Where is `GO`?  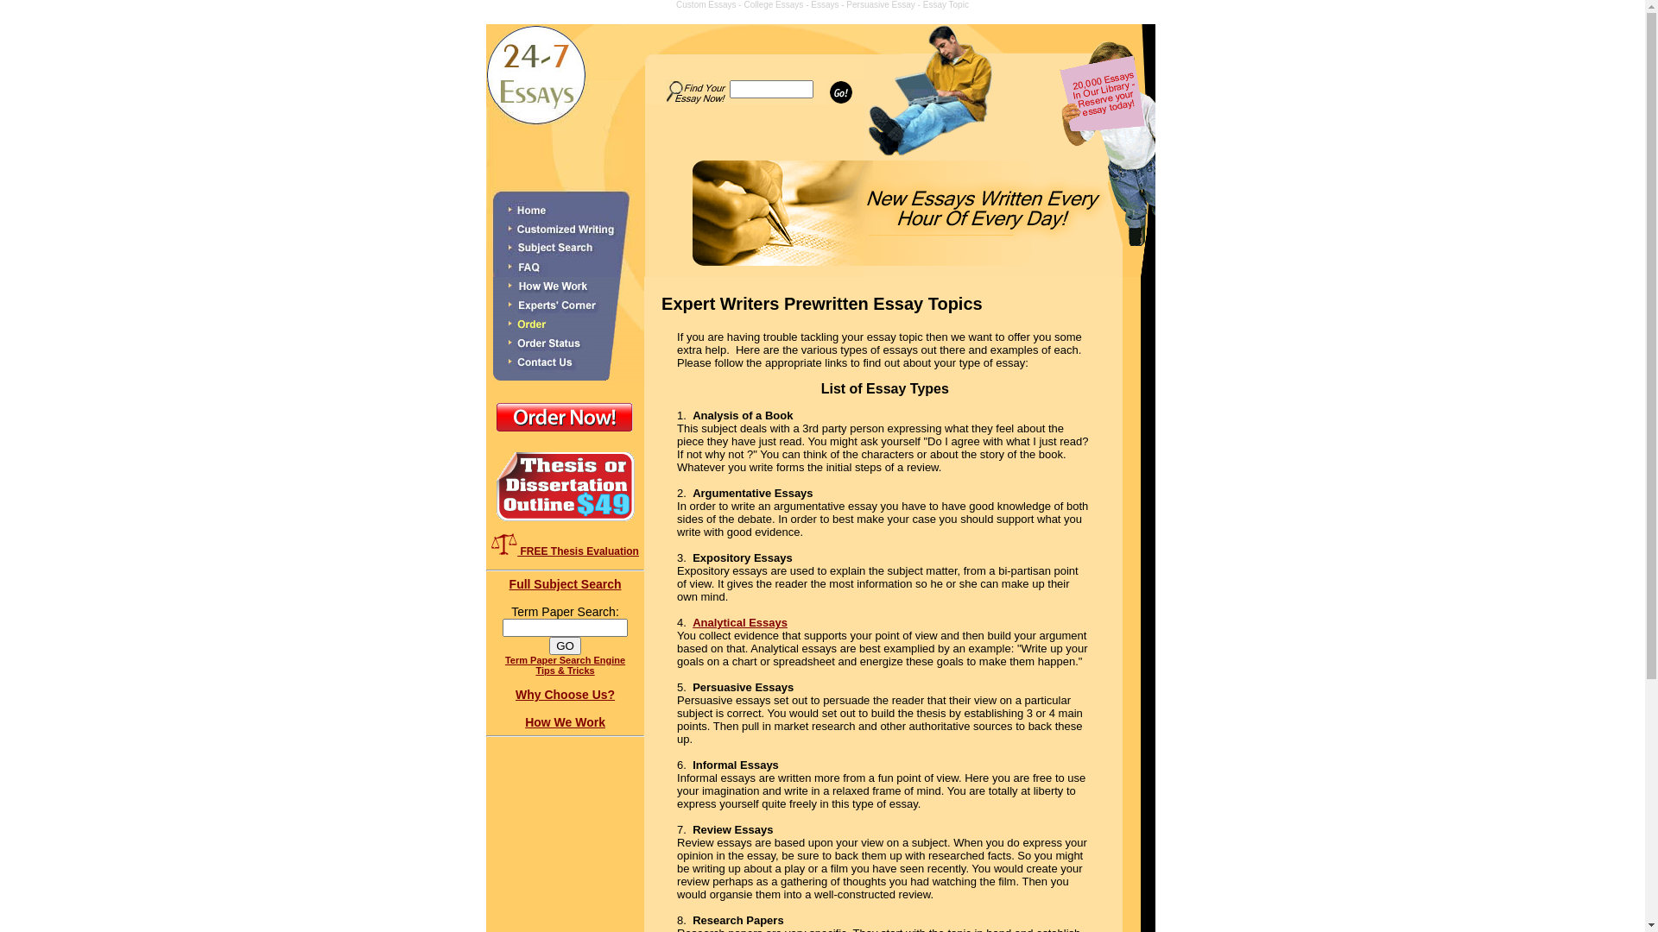 GO is located at coordinates (565, 645).